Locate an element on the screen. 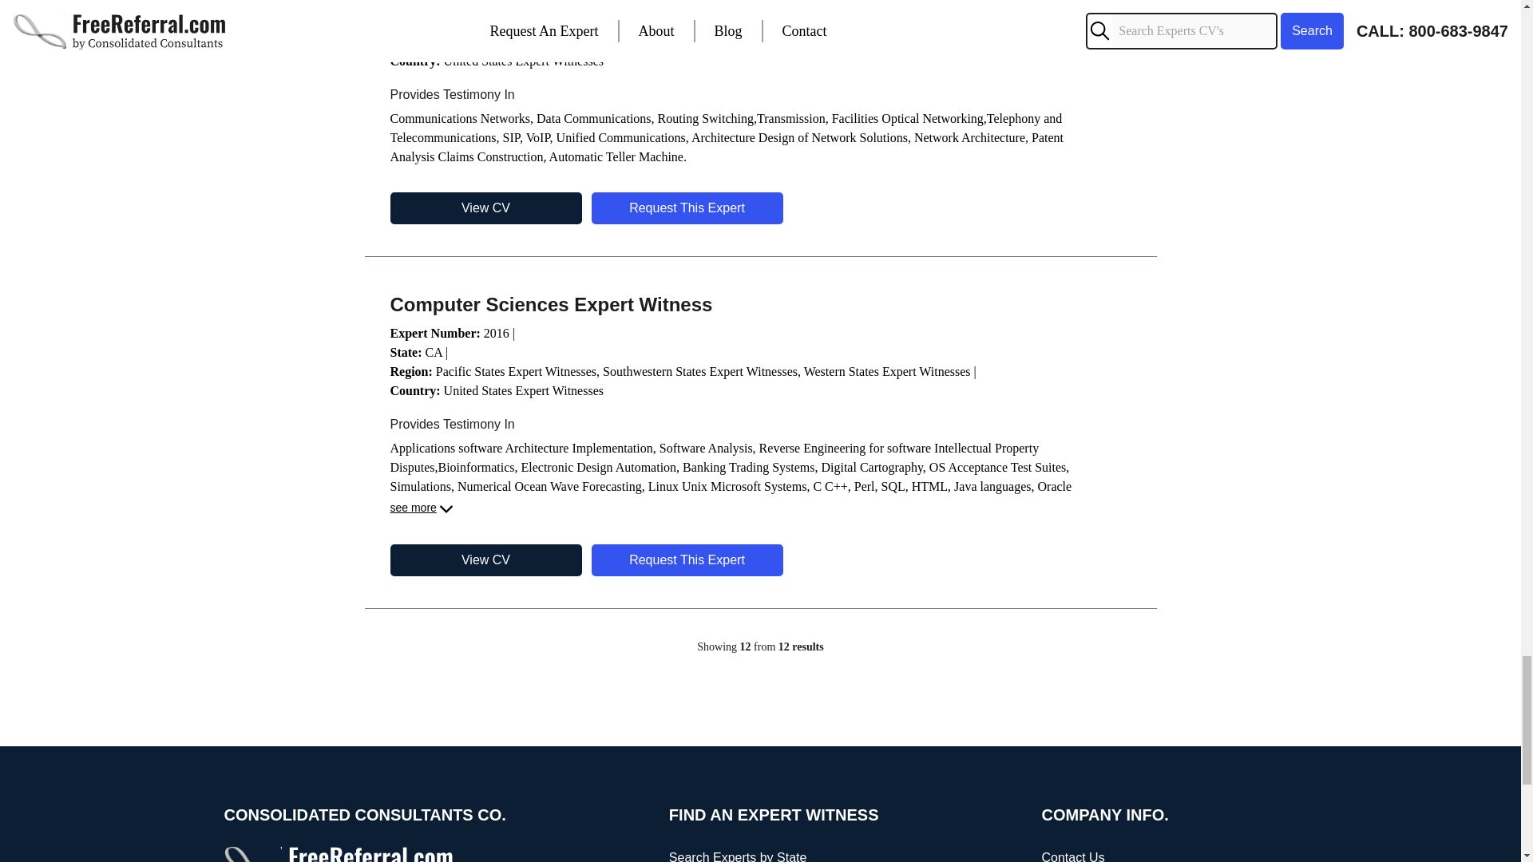 This screenshot has width=1533, height=862. see more is located at coordinates (422, 509).